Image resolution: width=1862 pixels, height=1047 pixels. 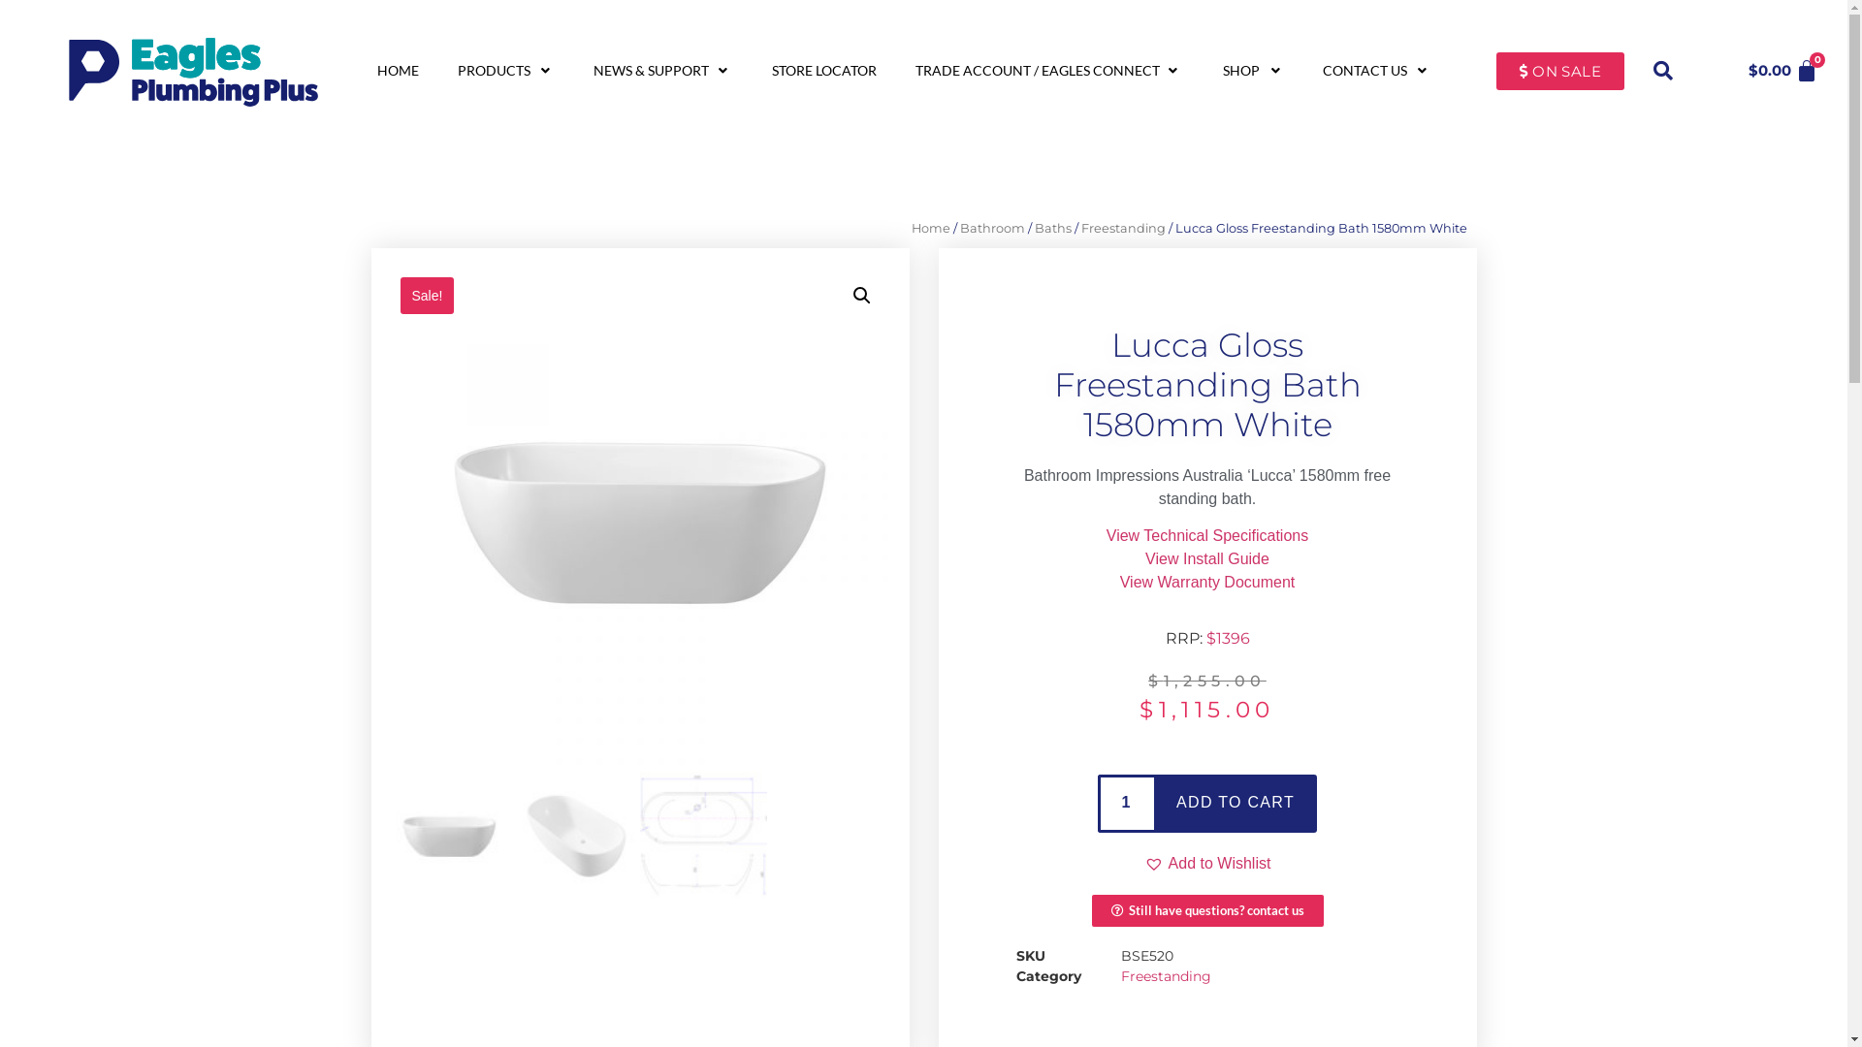 I want to click on CONTACT US, so click(x=1367, y=71).